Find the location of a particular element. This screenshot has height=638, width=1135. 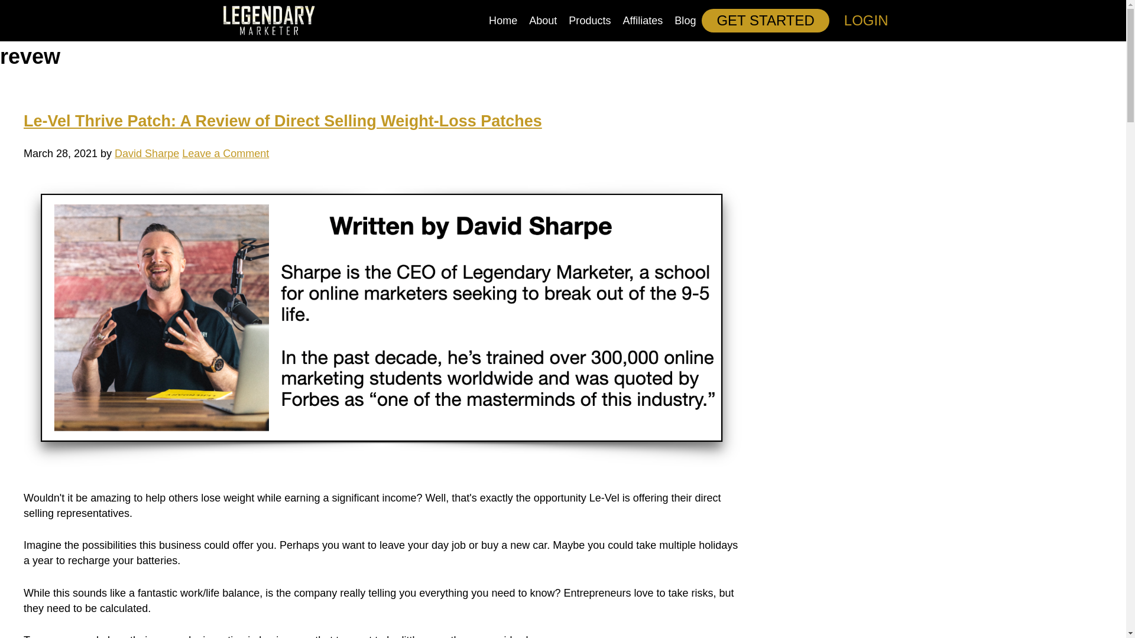

Blog is located at coordinates (685, 21).